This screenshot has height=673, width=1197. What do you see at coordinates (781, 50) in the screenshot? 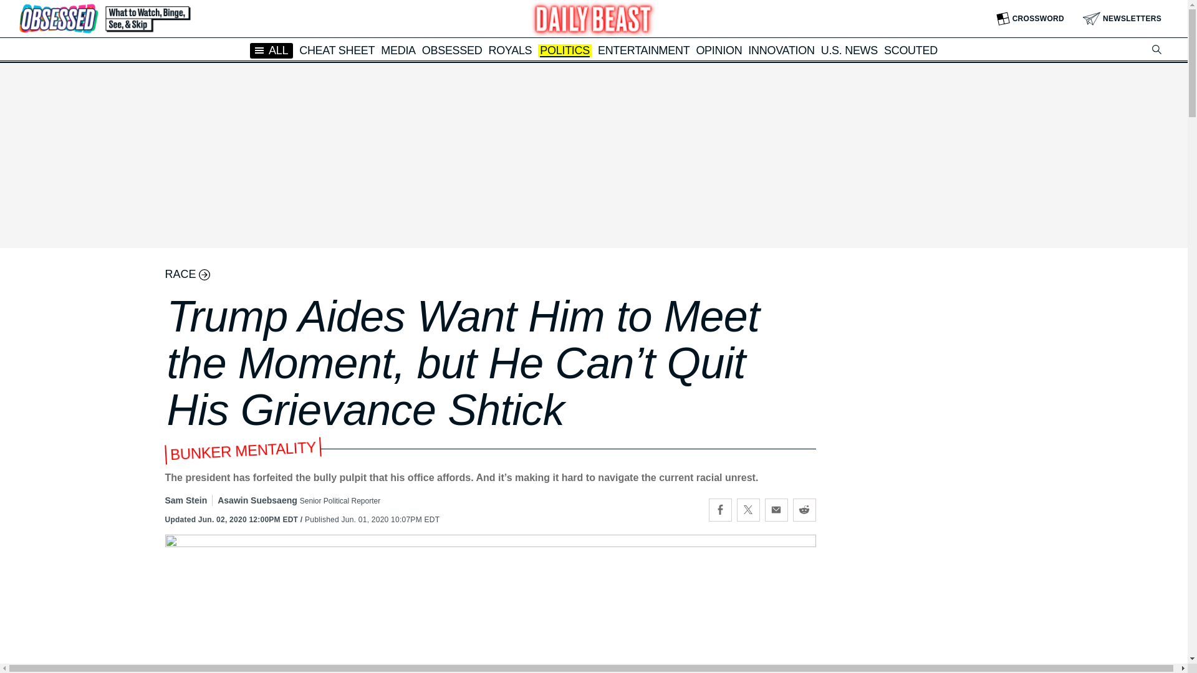
I see `INNOVATION` at bounding box center [781, 50].